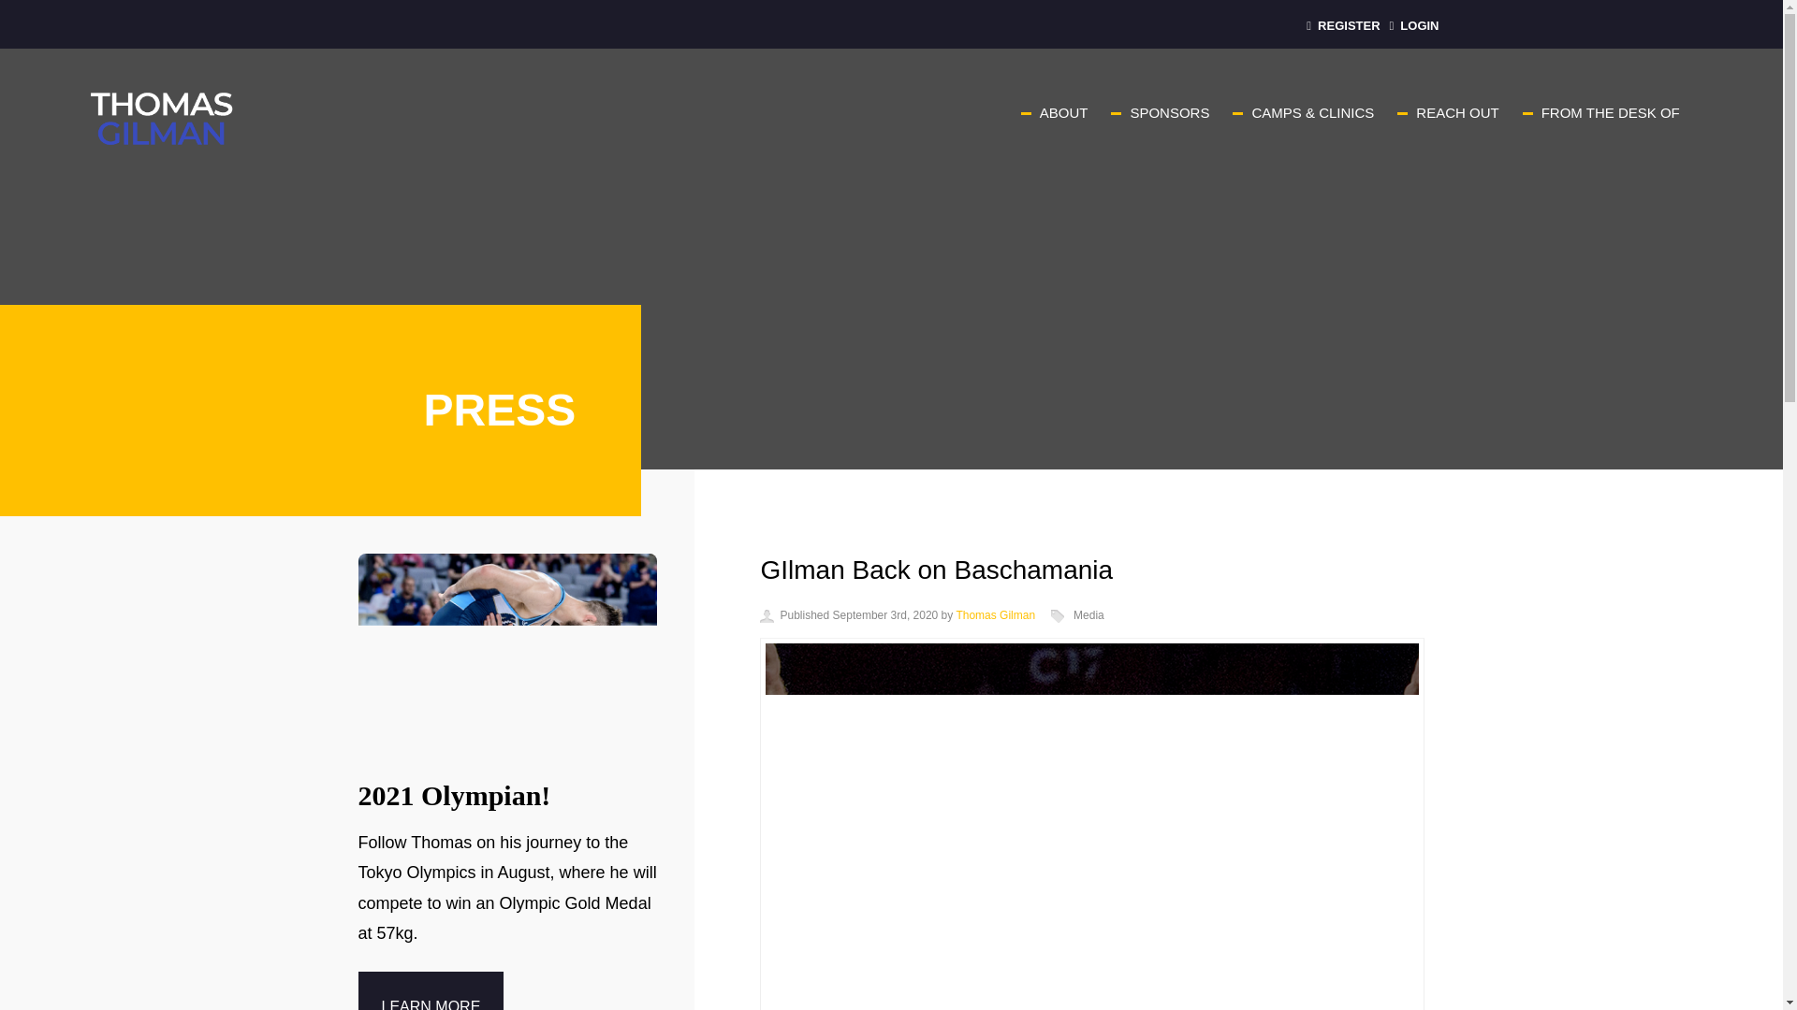  I want to click on SPONSORS, so click(1170, 112).